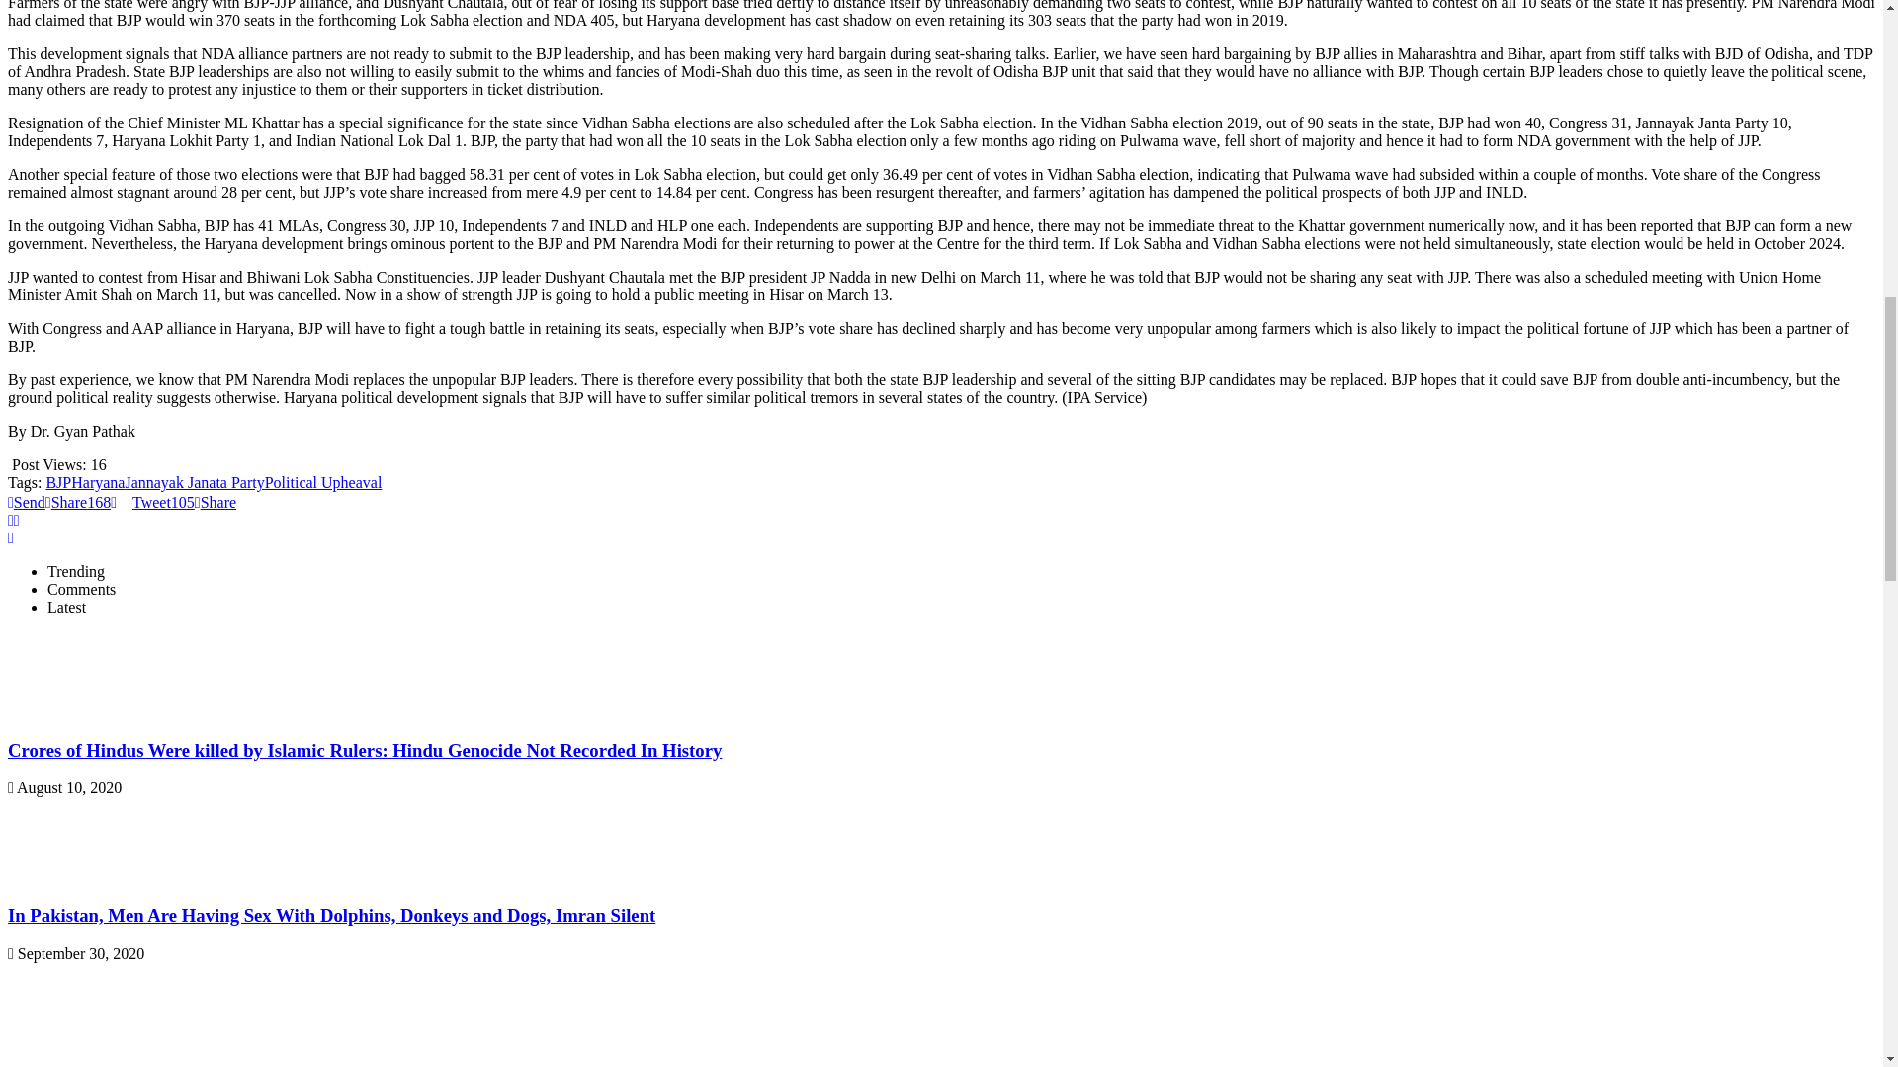  Describe the element at coordinates (77, 502) in the screenshot. I see `Share168` at that location.